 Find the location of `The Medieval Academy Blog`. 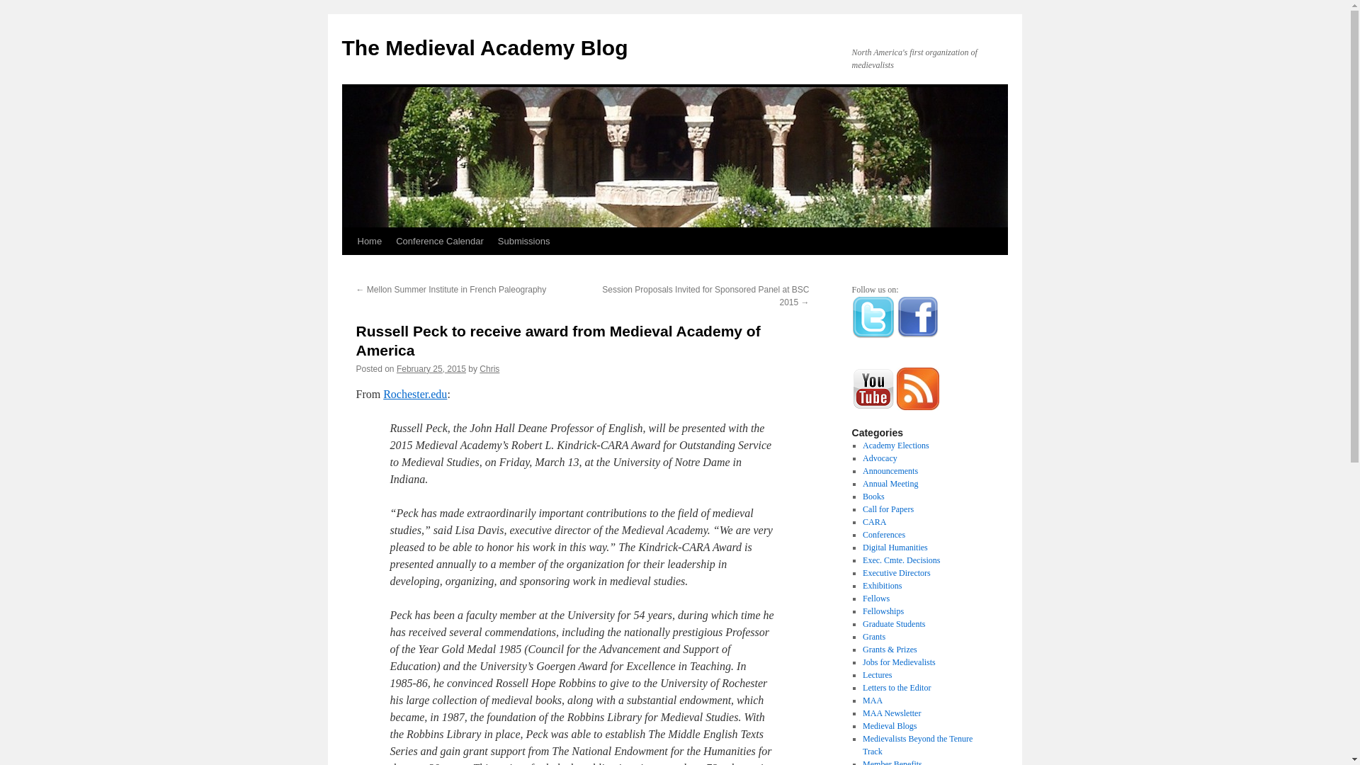

The Medieval Academy Blog is located at coordinates (484, 47).